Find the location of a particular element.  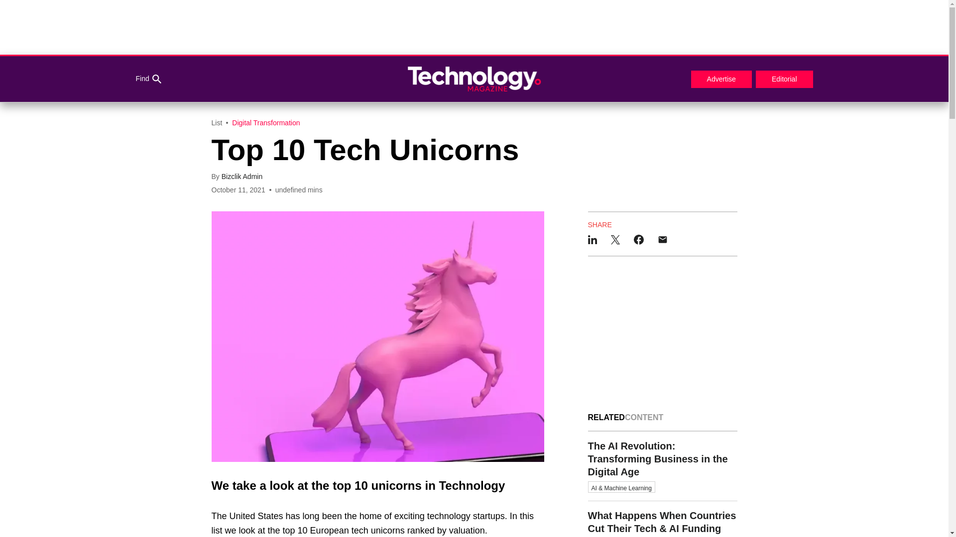

Editorial is located at coordinates (785, 80).